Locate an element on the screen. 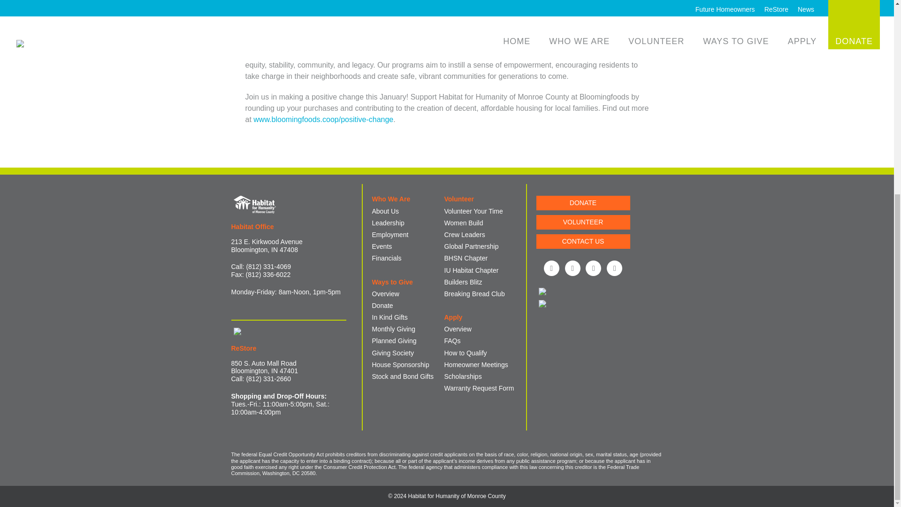 This screenshot has height=507, width=901. Leadership is located at coordinates (388, 223).